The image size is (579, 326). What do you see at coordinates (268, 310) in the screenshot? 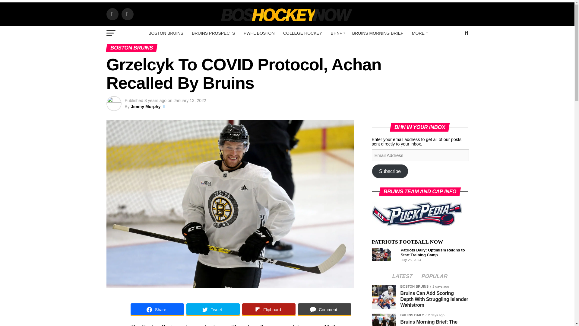
I see `Share on Flipboard` at bounding box center [268, 310].